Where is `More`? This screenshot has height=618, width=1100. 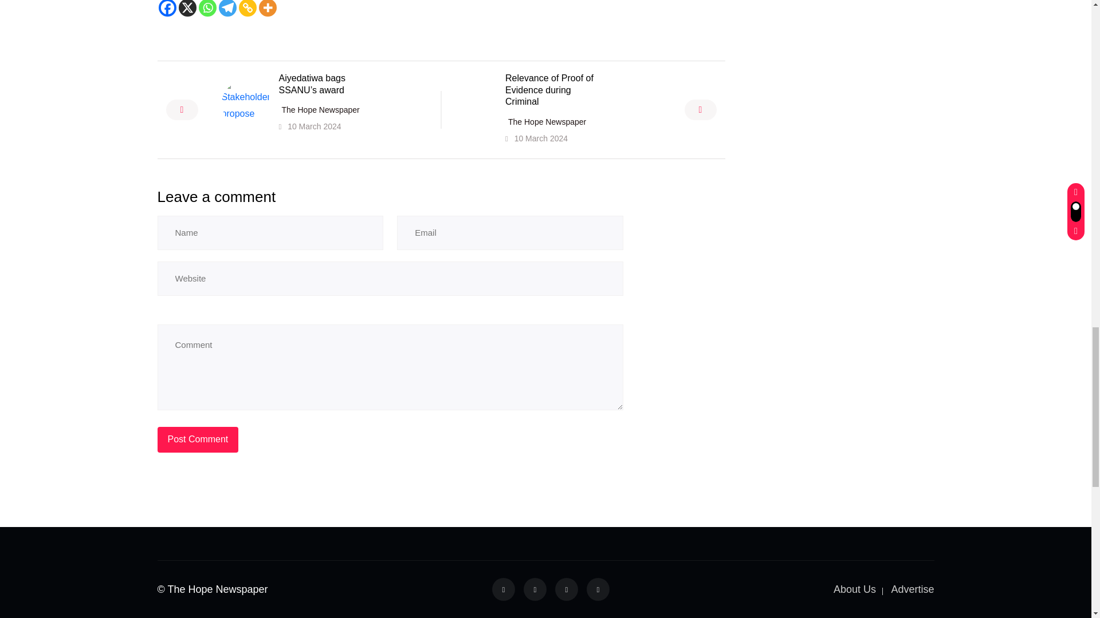
More is located at coordinates (268, 8).